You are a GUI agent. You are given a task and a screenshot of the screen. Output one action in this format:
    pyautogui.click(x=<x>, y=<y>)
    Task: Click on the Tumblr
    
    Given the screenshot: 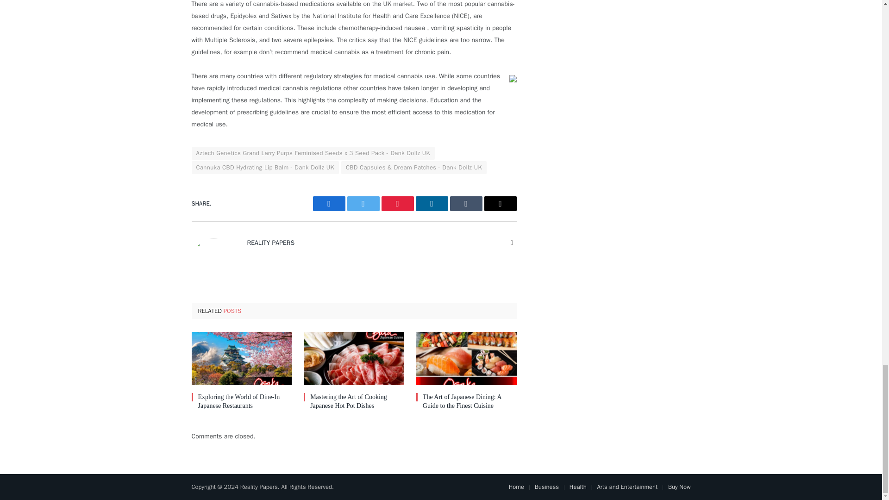 What is the action you would take?
    pyautogui.click(x=466, y=204)
    